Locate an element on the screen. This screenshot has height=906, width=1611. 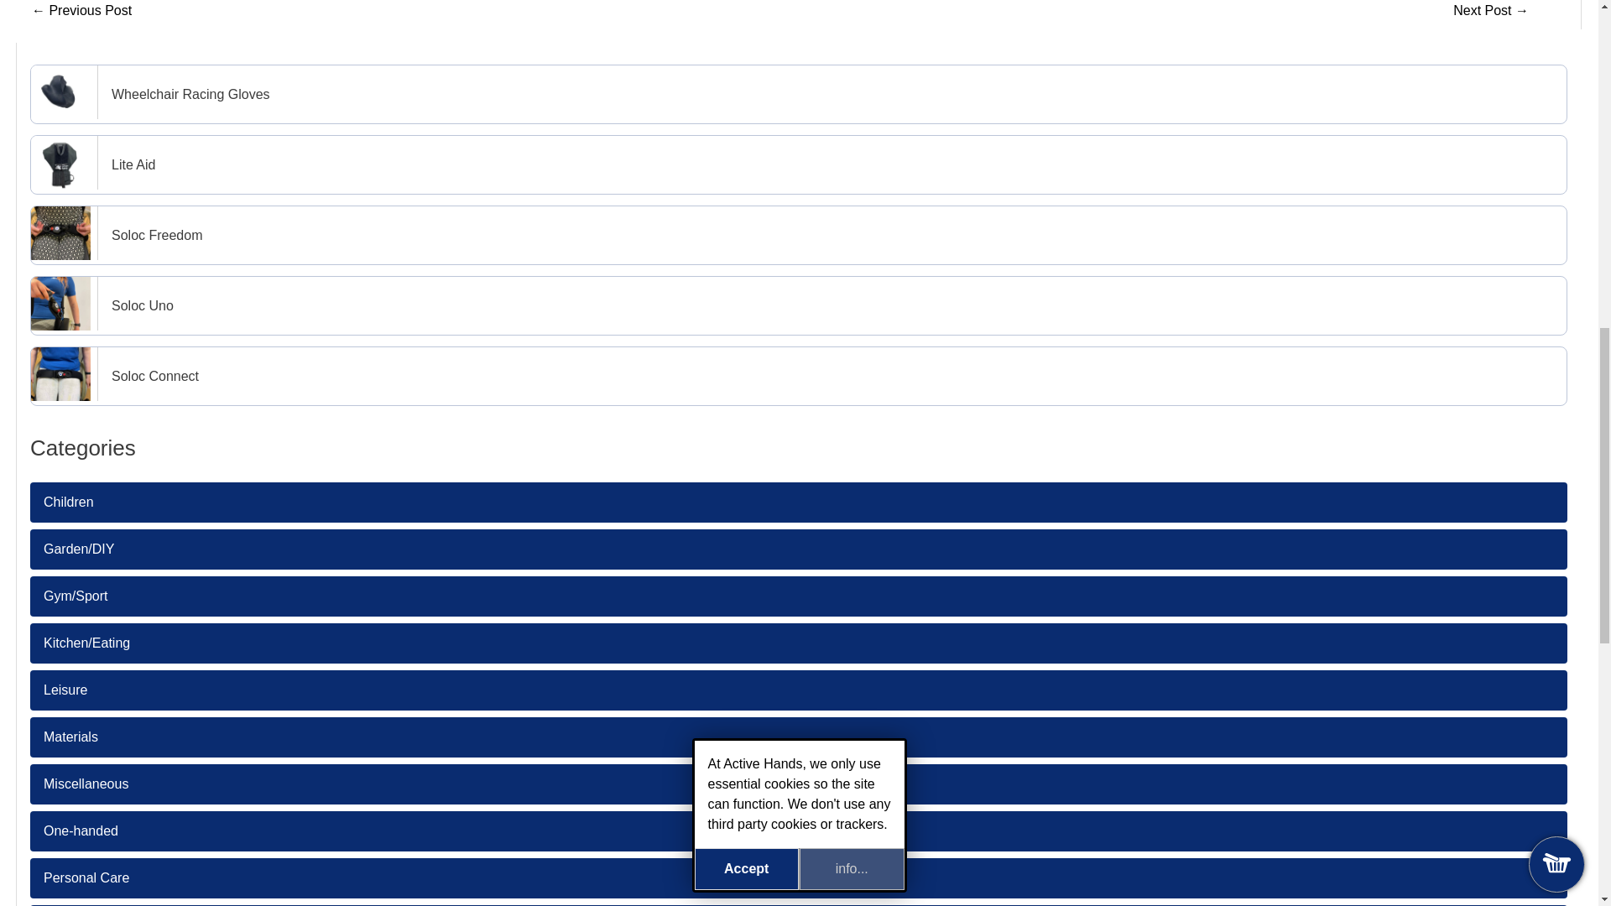
Wheelchair Racing Gloves is located at coordinates (799, 94).